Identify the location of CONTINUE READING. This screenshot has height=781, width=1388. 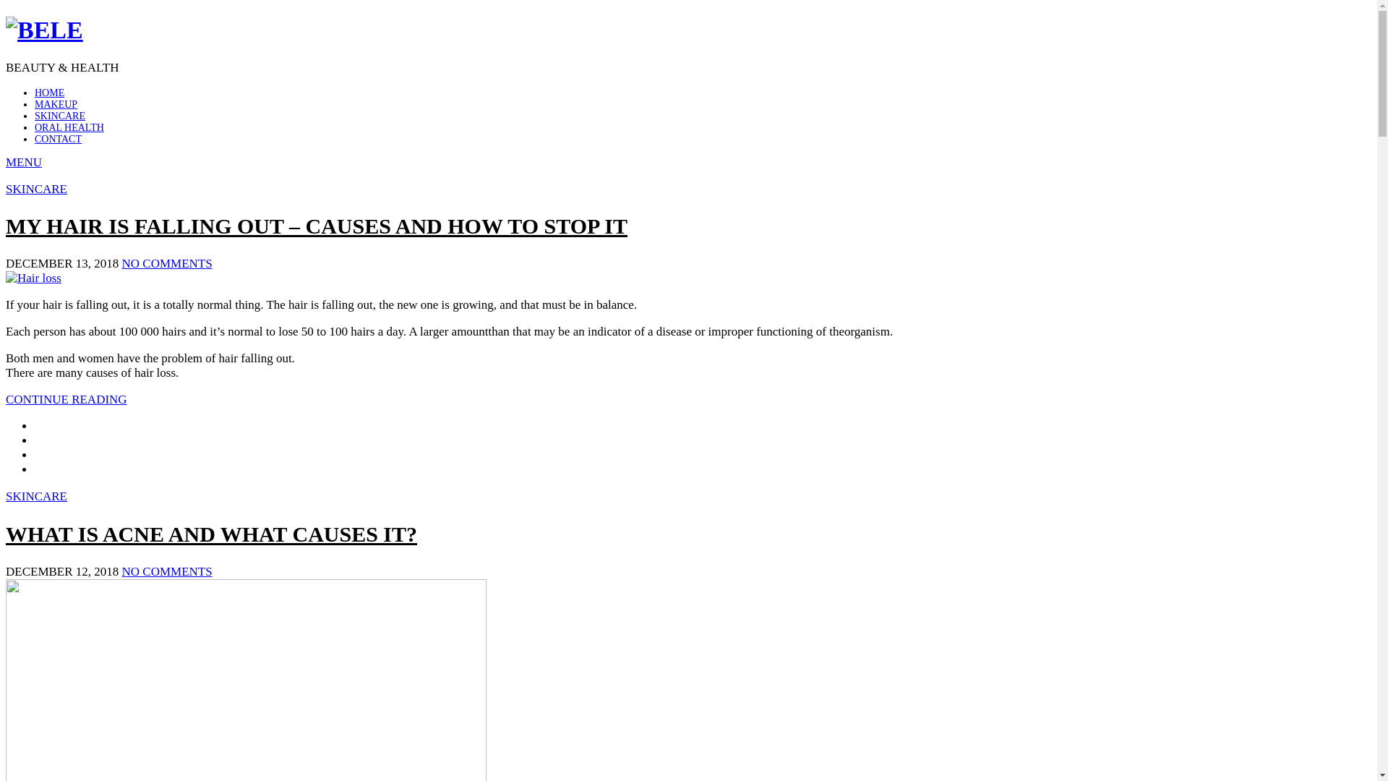
(67, 399).